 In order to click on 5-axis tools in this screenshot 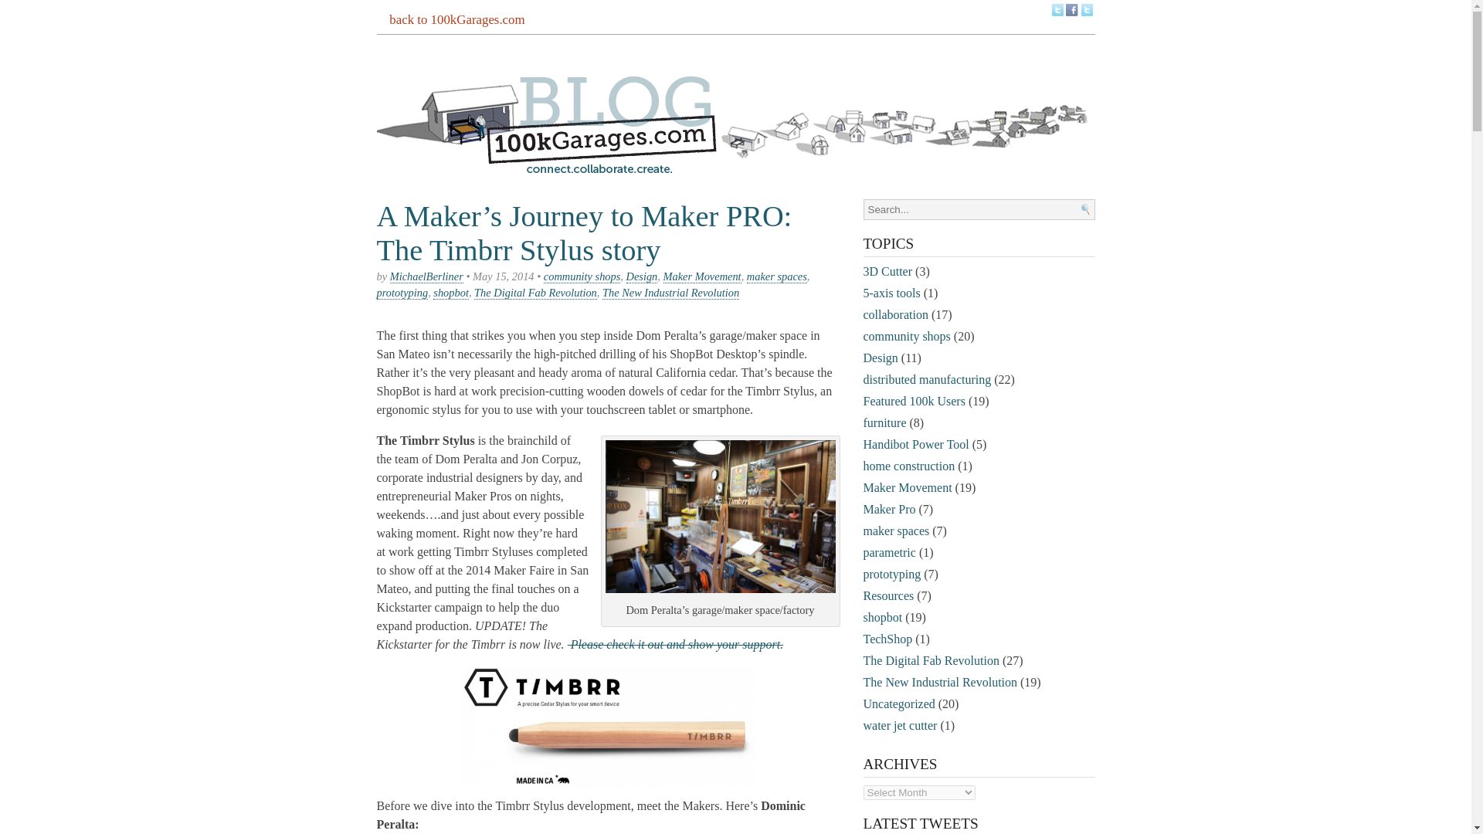, I will do `click(891, 293)`.